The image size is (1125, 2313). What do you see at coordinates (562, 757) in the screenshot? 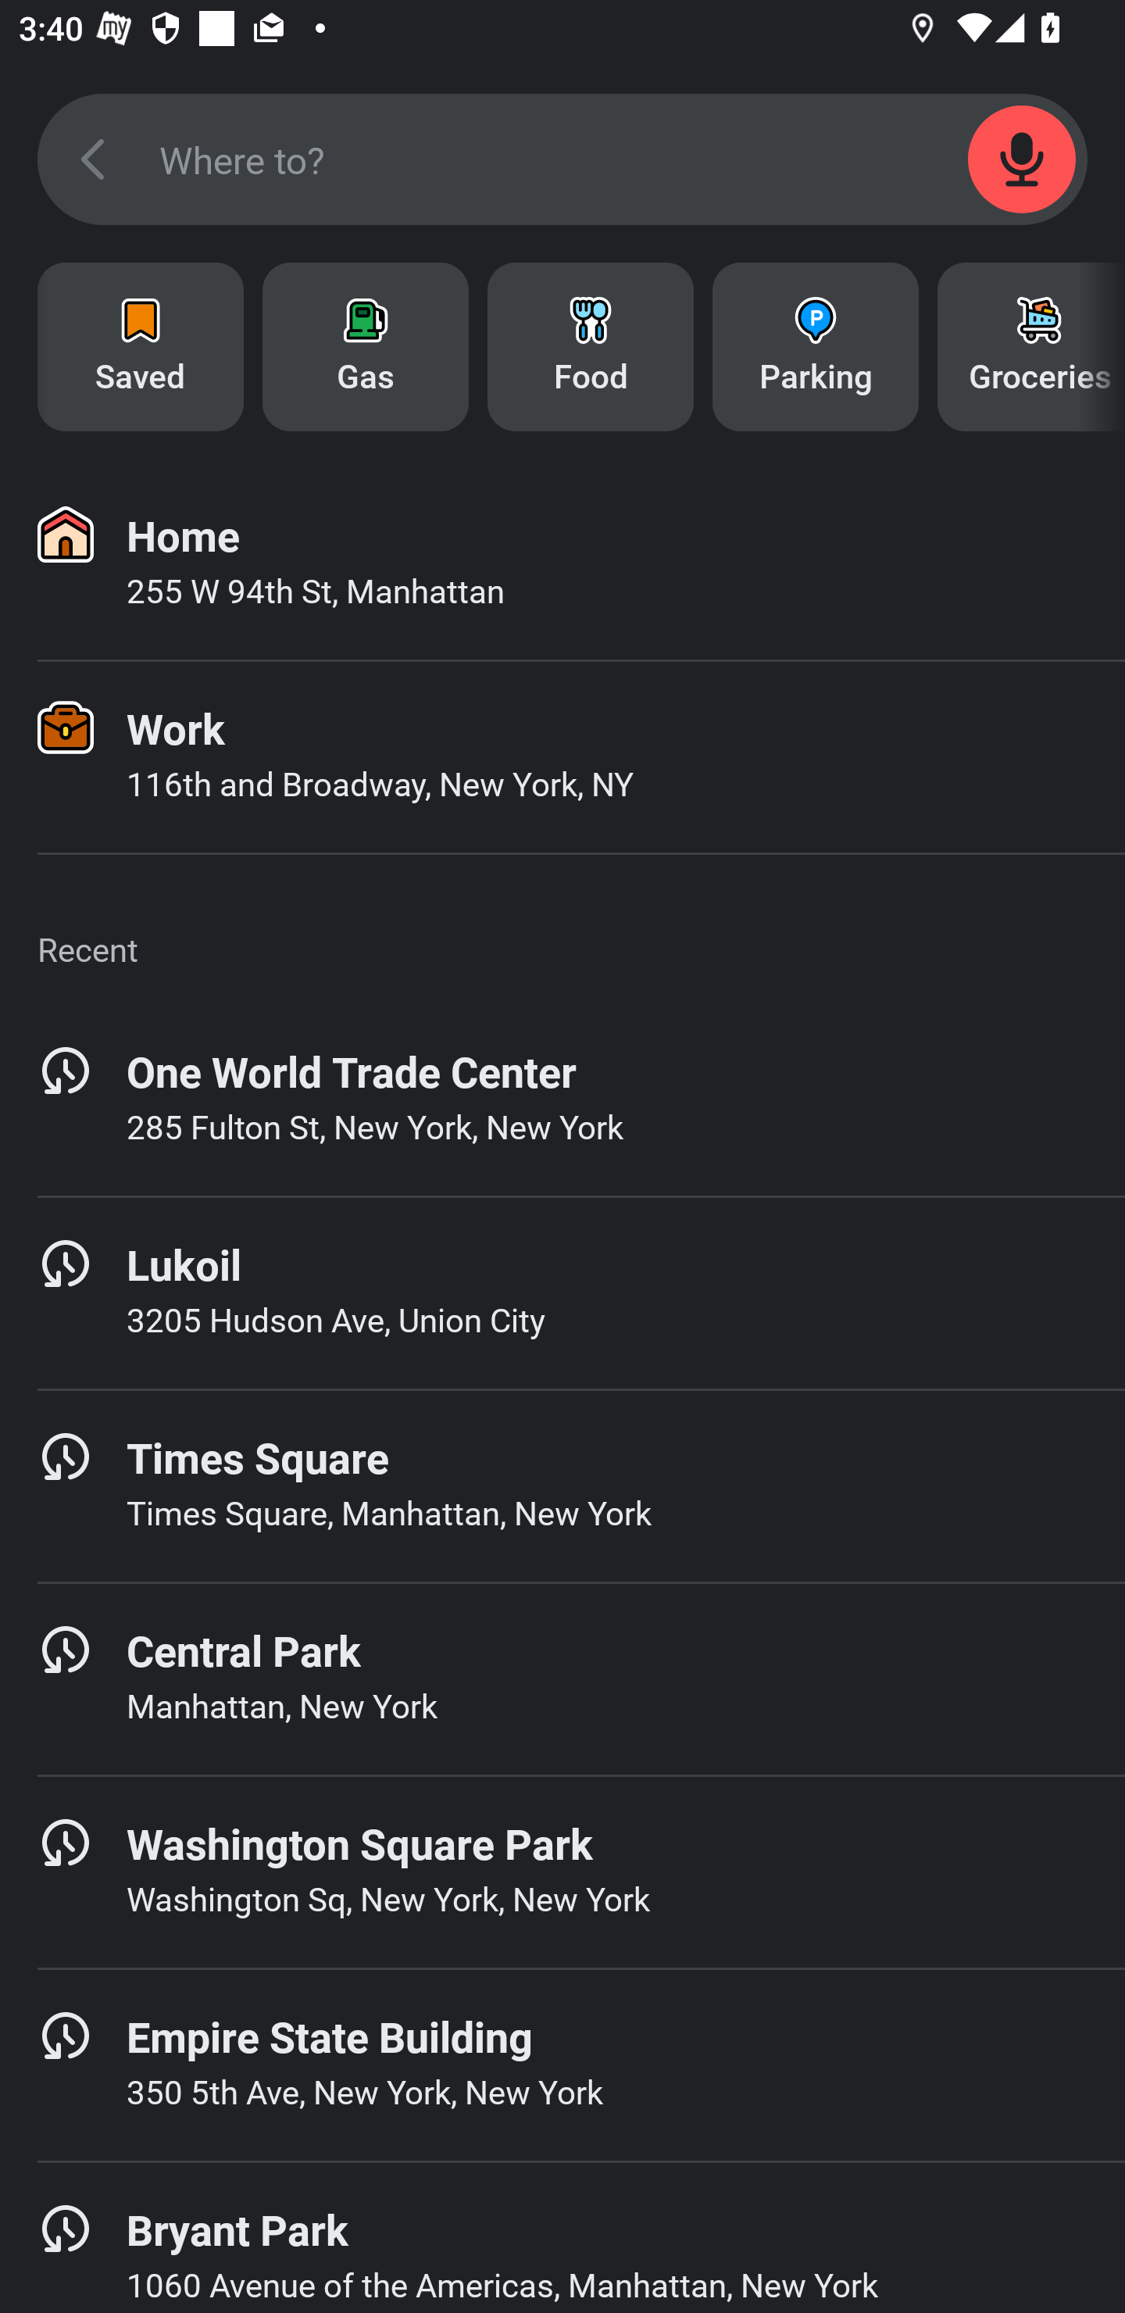
I see `Work 116th and Broadway, New York, NY` at bounding box center [562, 757].